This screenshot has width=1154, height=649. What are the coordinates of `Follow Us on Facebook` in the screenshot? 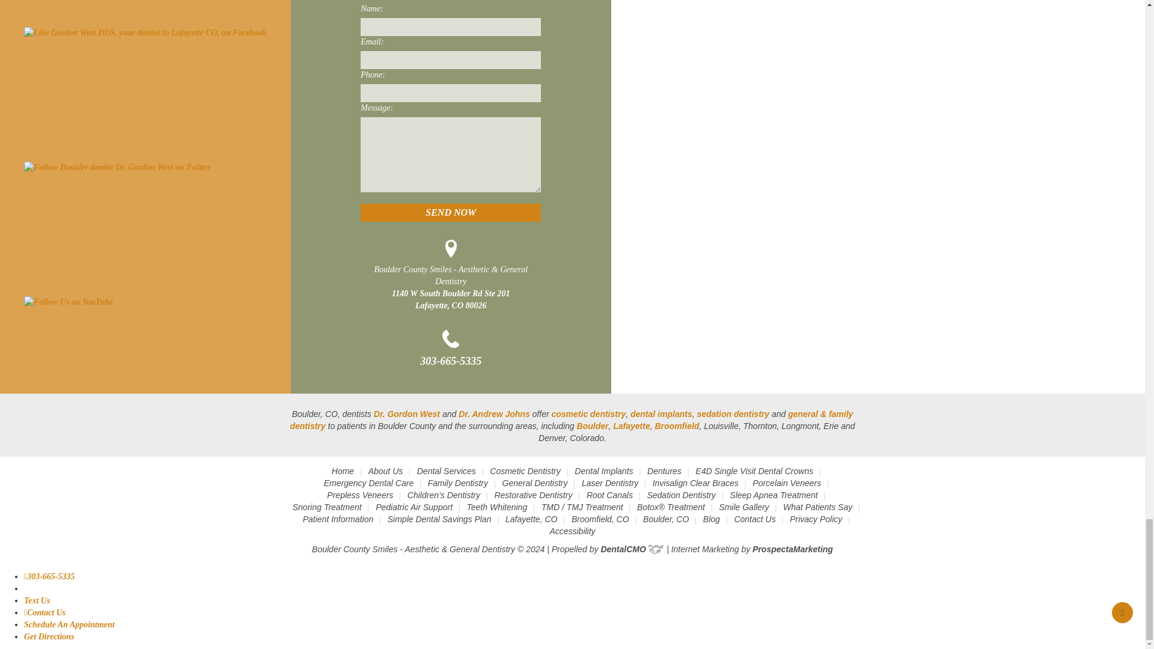 It's located at (145, 32).